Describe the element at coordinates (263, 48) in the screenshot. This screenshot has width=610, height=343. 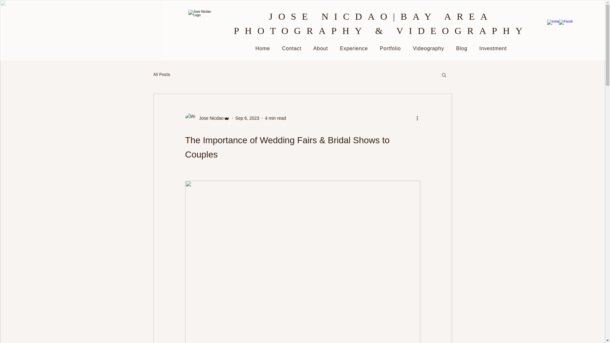
I see `Home` at that location.